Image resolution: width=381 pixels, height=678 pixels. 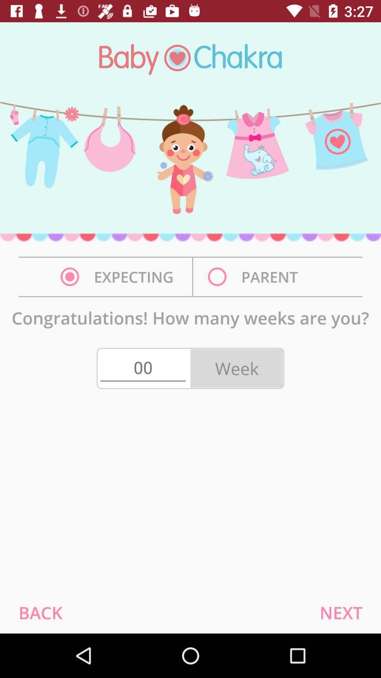 I want to click on choose the parent on the right, so click(x=255, y=277).